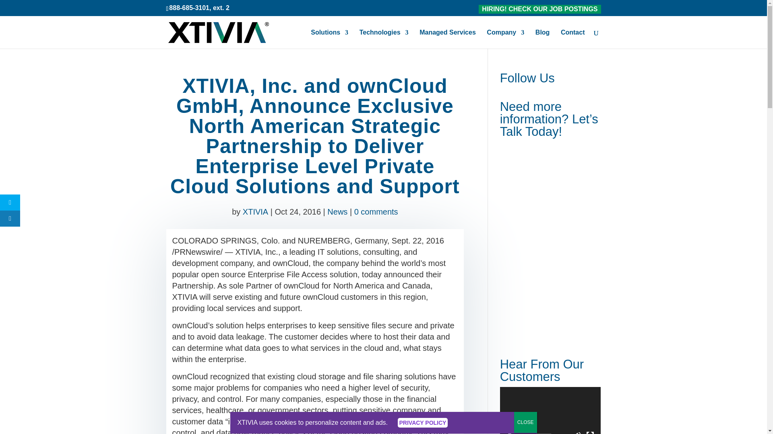 This screenshot has width=773, height=434. I want to click on Play, so click(511, 432).